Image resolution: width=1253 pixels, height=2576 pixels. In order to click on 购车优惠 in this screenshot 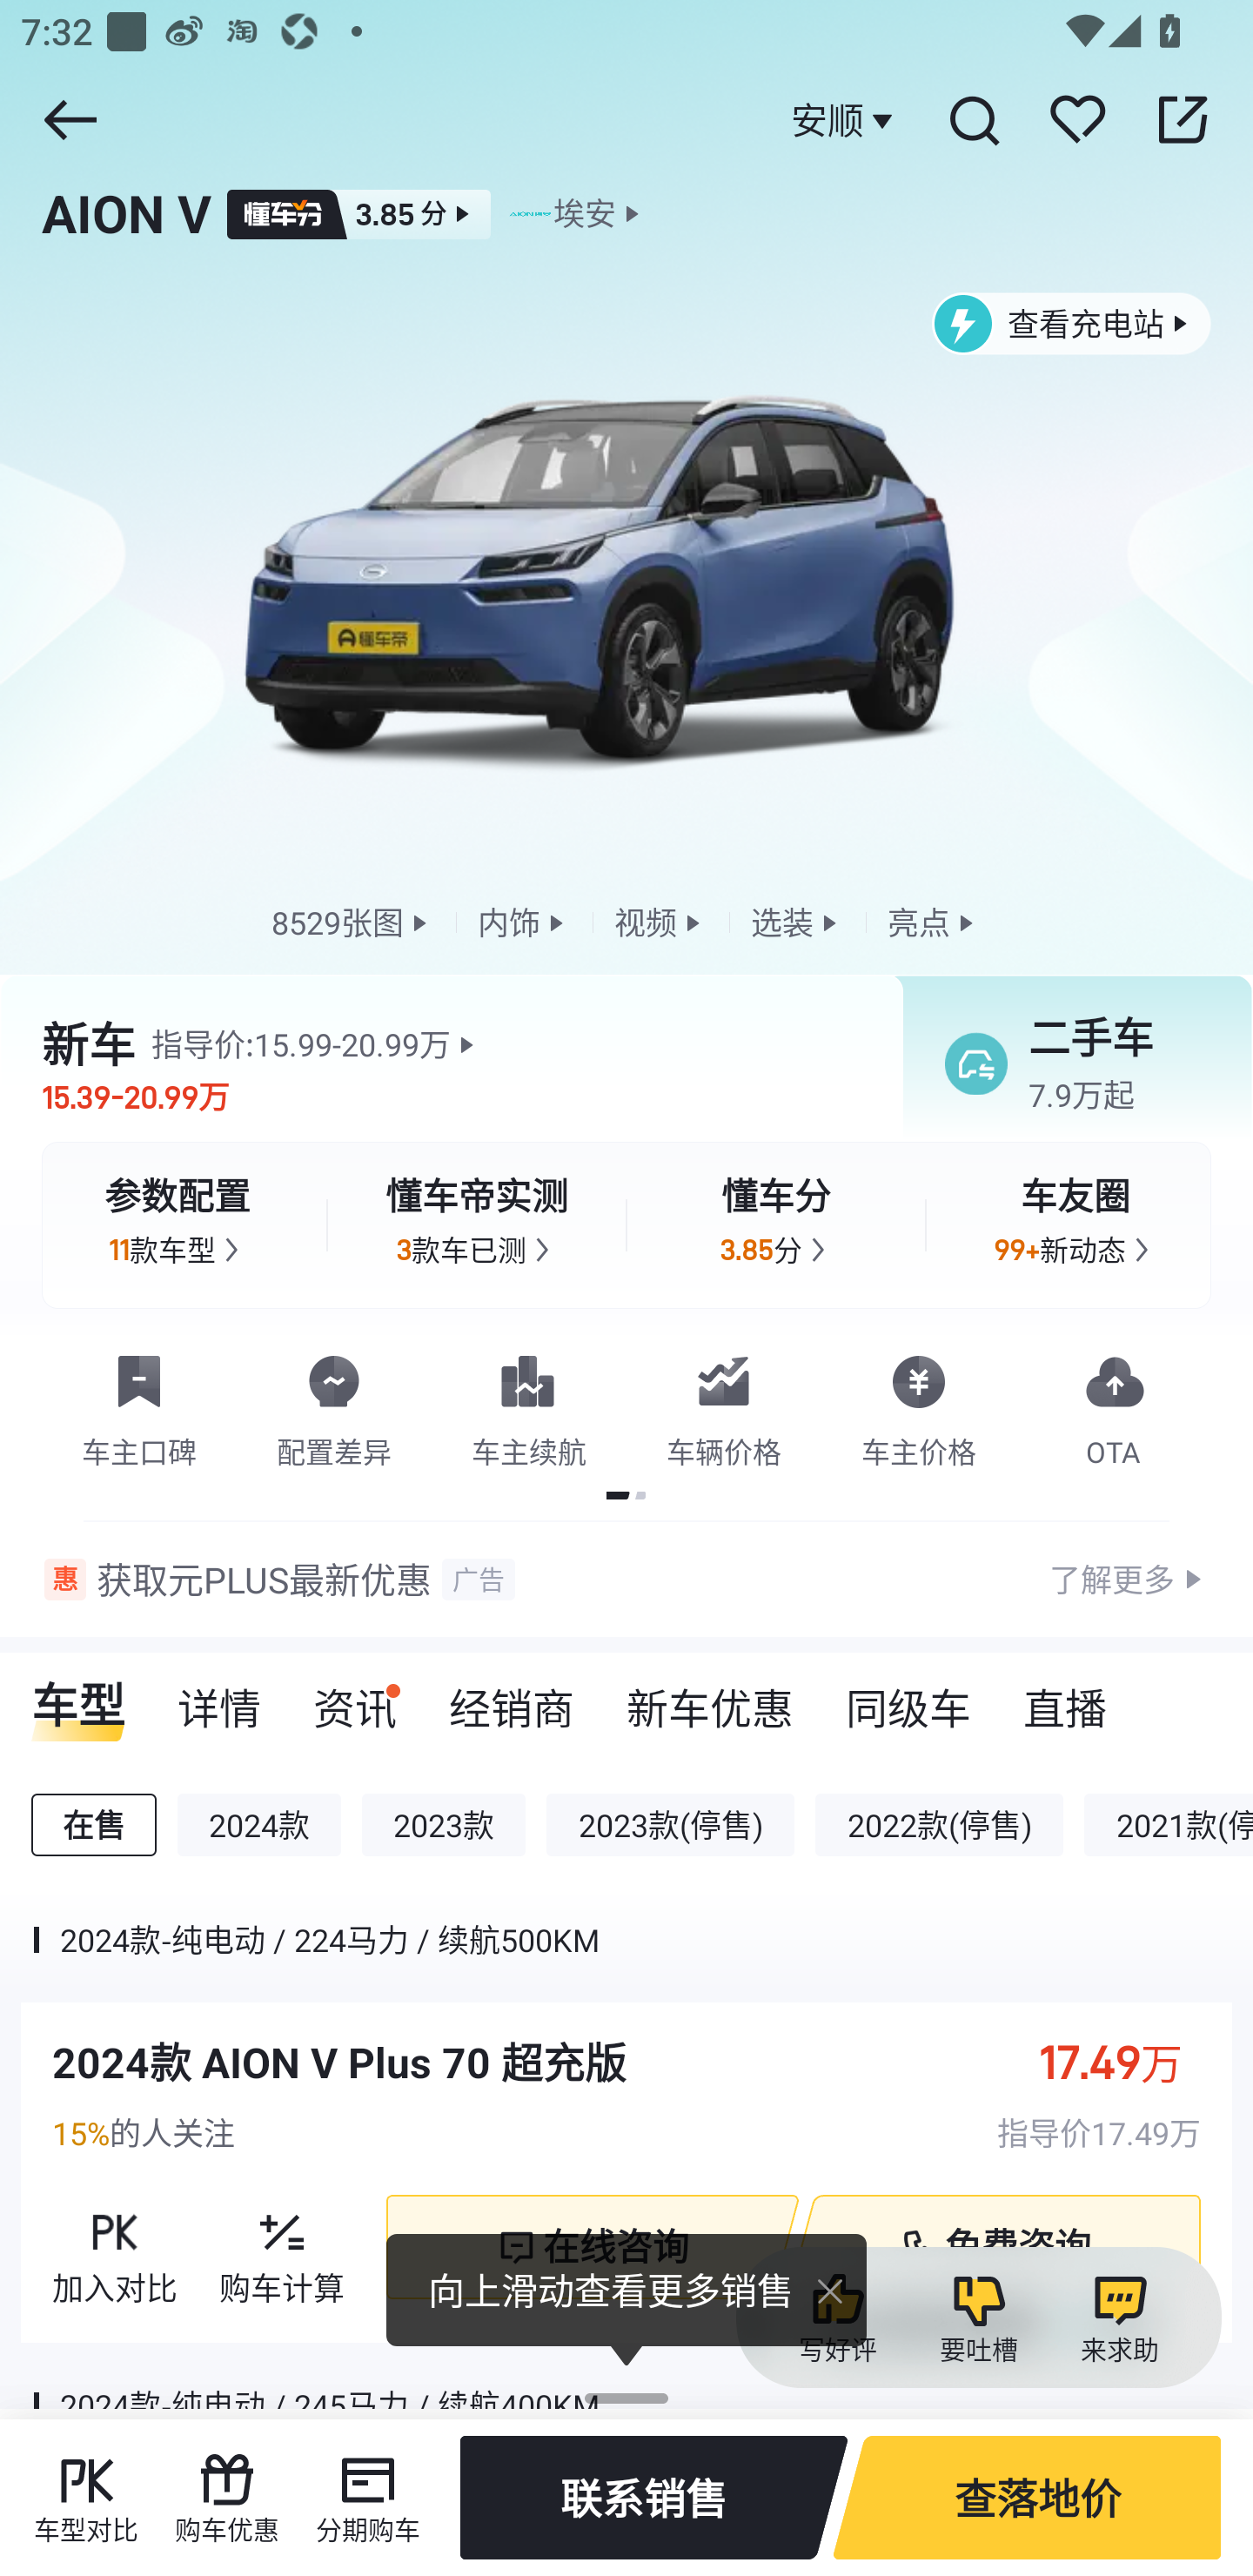, I will do `click(227, 2498)`.